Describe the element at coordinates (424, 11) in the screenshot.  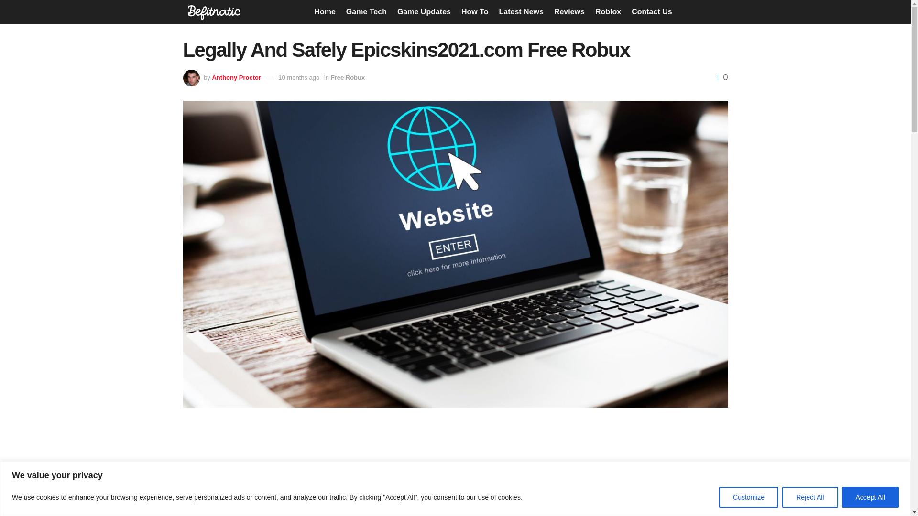
I see `Game Updates` at that location.